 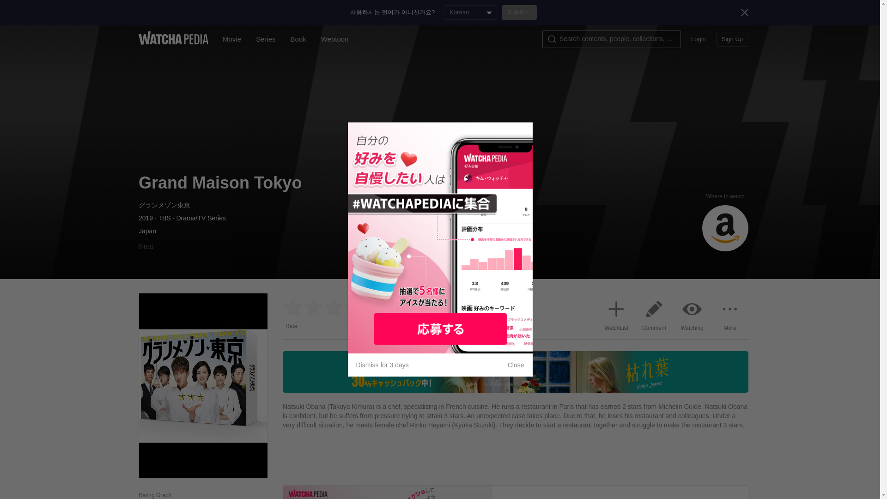 I want to click on Movie, so click(x=232, y=39).